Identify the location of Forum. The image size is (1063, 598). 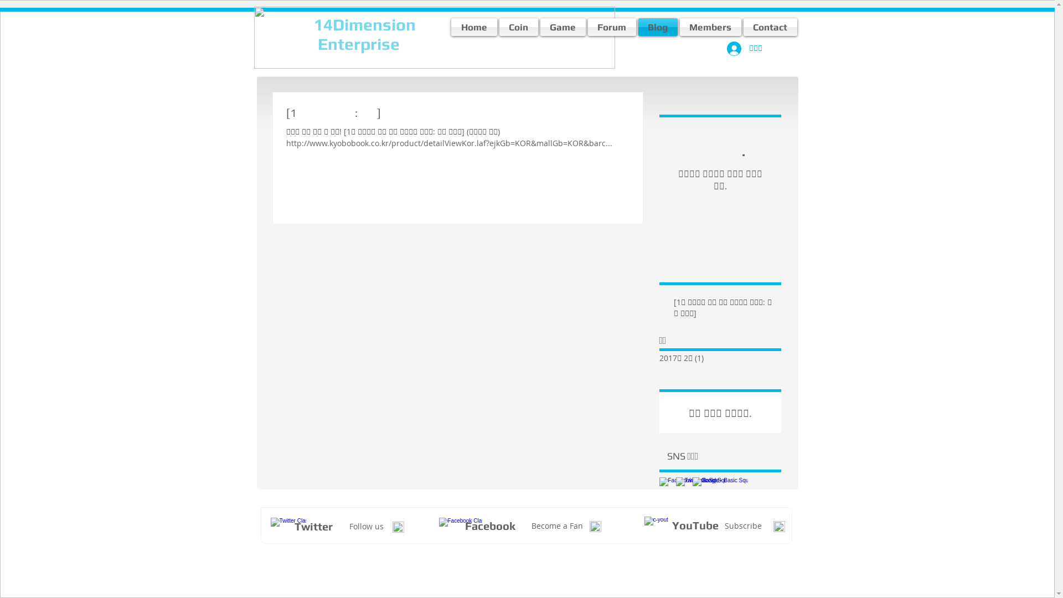
(612, 27).